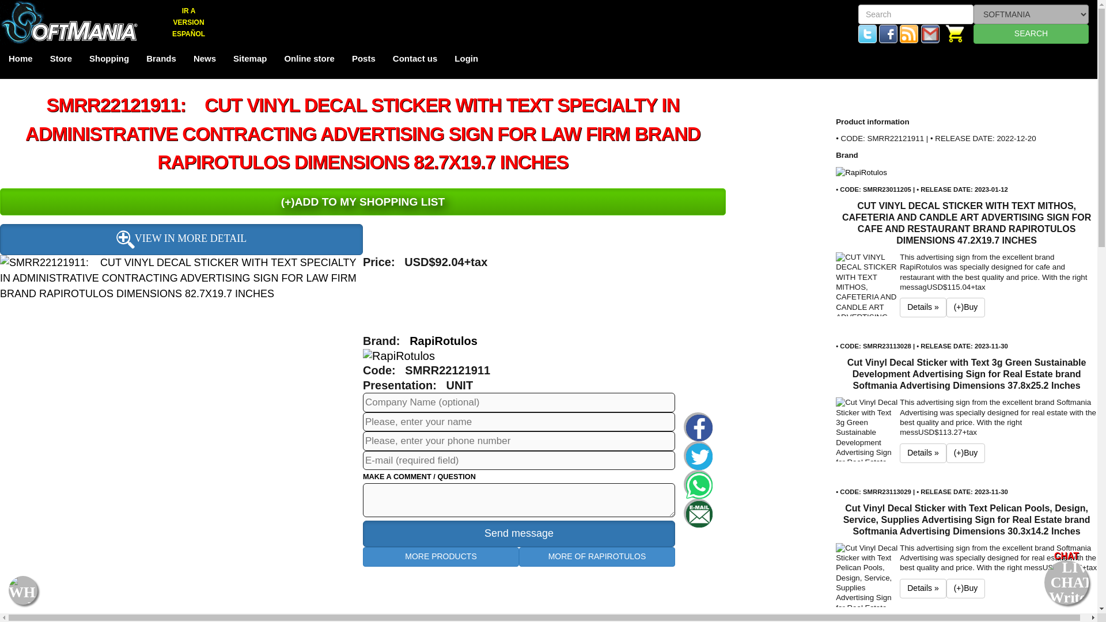 The height and width of the screenshot is (622, 1106). What do you see at coordinates (61, 61) in the screenshot?
I see `Store` at bounding box center [61, 61].